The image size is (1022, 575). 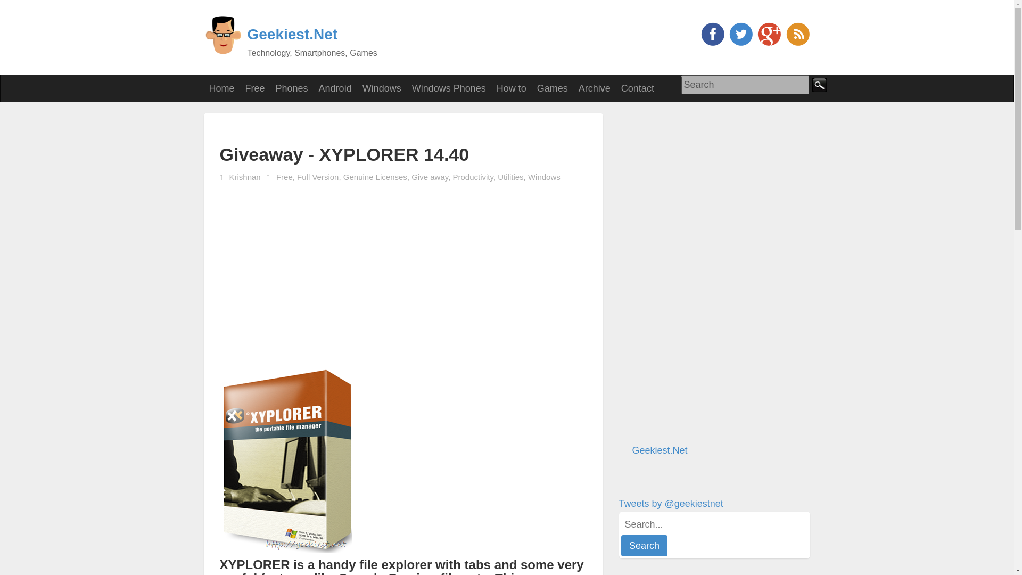 I want to click on Contact, so click(x=638, y=88).